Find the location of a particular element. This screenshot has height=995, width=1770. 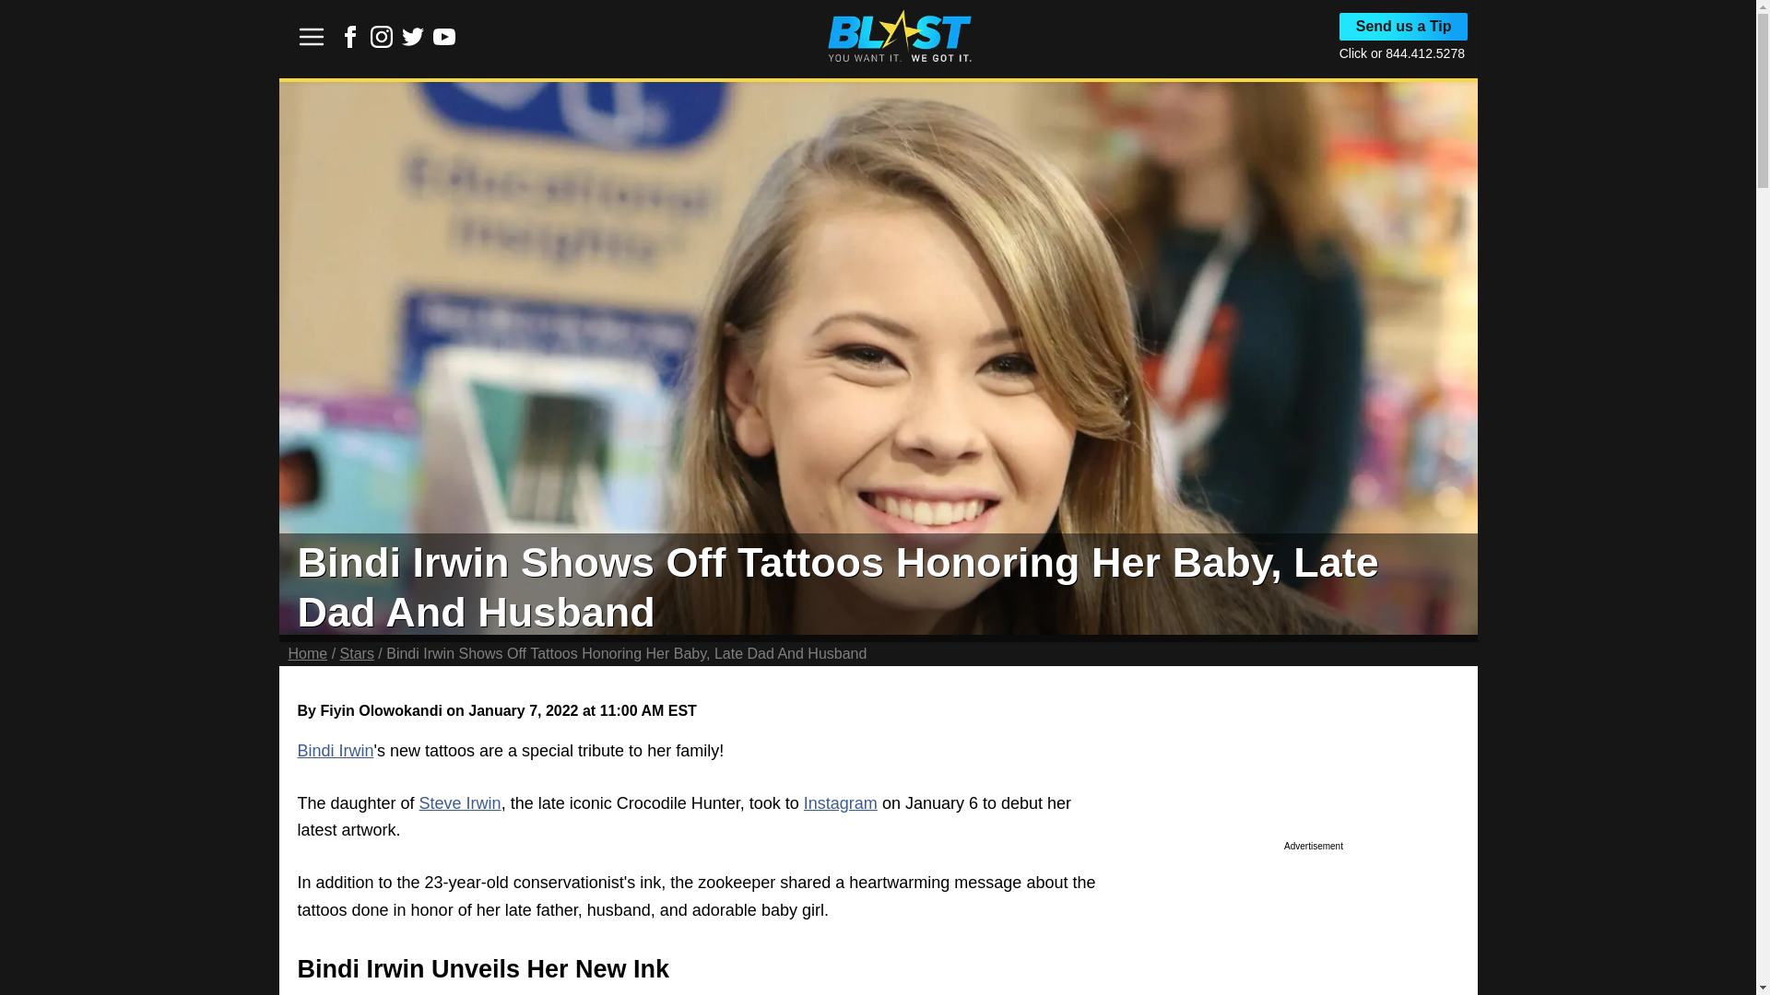

Link to Twitter is located at coordinates (413, 42).